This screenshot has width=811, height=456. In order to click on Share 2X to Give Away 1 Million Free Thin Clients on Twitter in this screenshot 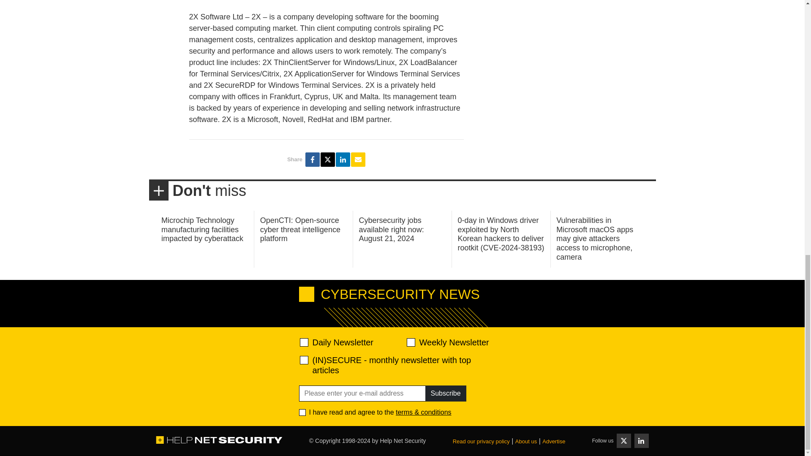, I will do `click(327, 160)`.